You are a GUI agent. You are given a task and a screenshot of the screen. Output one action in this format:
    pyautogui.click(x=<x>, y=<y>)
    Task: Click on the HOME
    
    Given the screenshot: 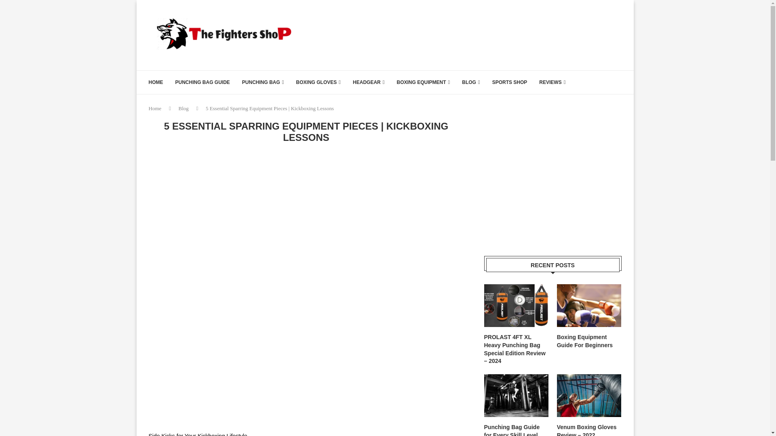 What is the action you would take?
    pyautogui.click(x=156, y=82)
    